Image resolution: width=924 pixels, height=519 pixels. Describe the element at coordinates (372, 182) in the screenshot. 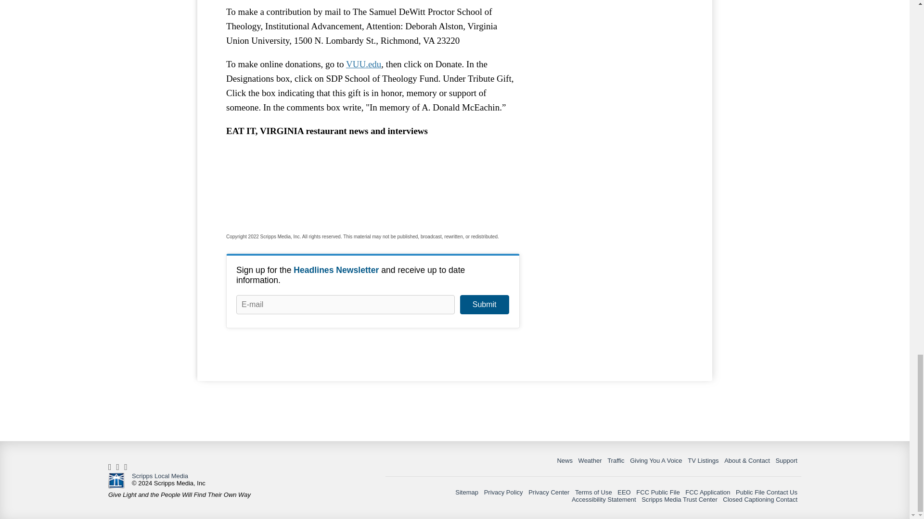

I see `Ty Walker: Smoke In Chimneys` at that location.